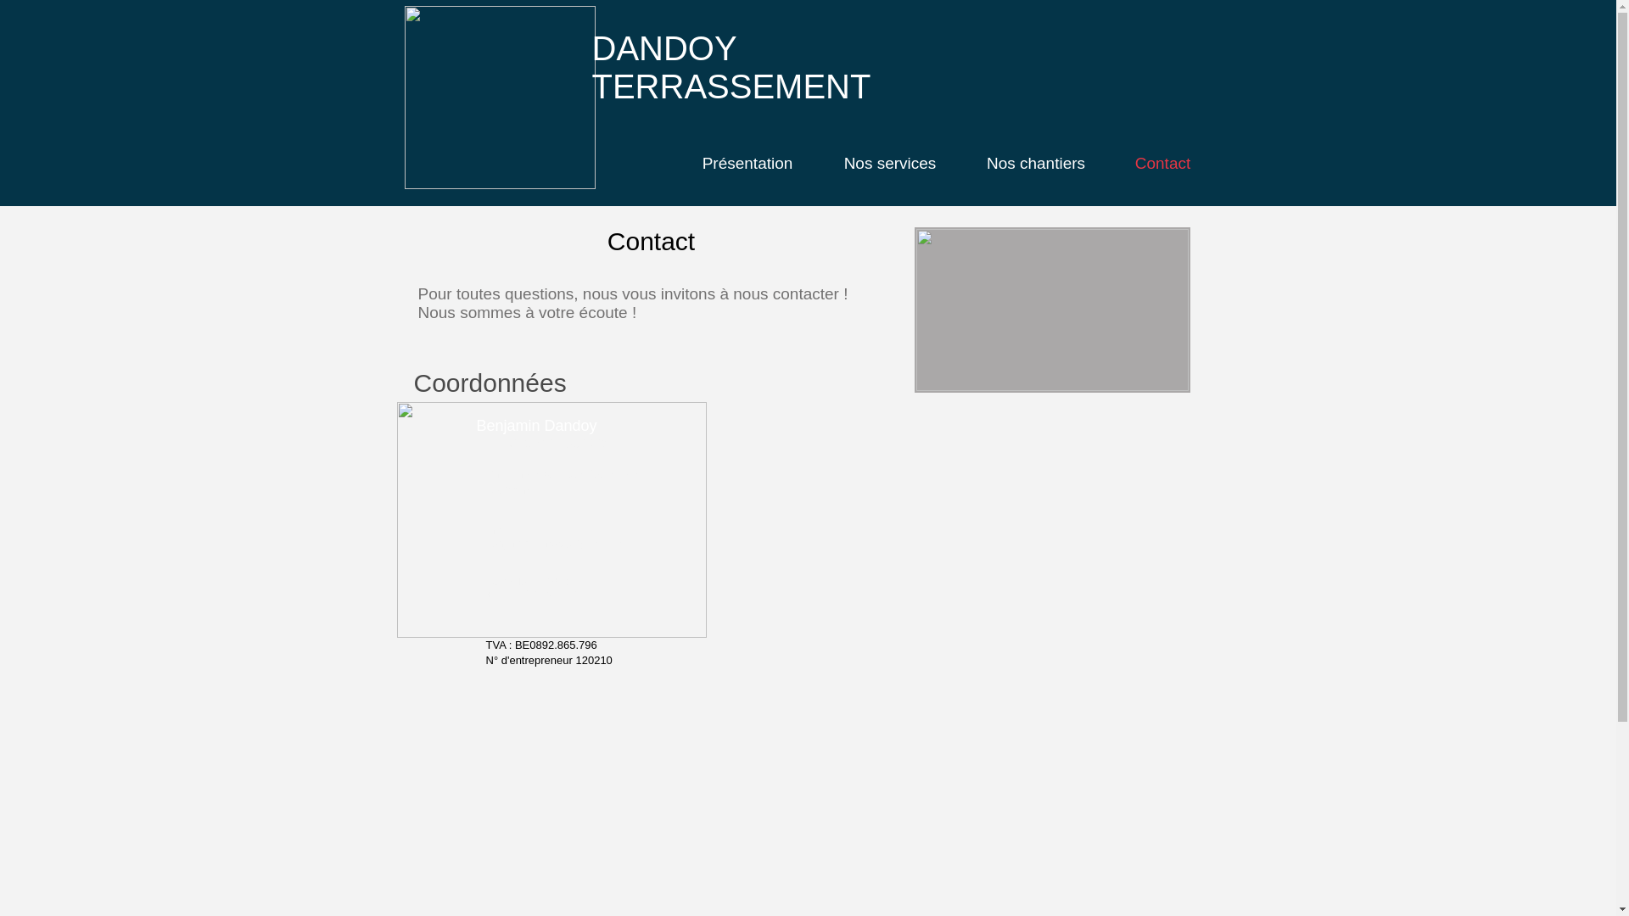 The height and width of the screenshot is (916, 1629). Describe the element at coordinates (499, 98) in the screenshot. I see `logo.png` at that location.